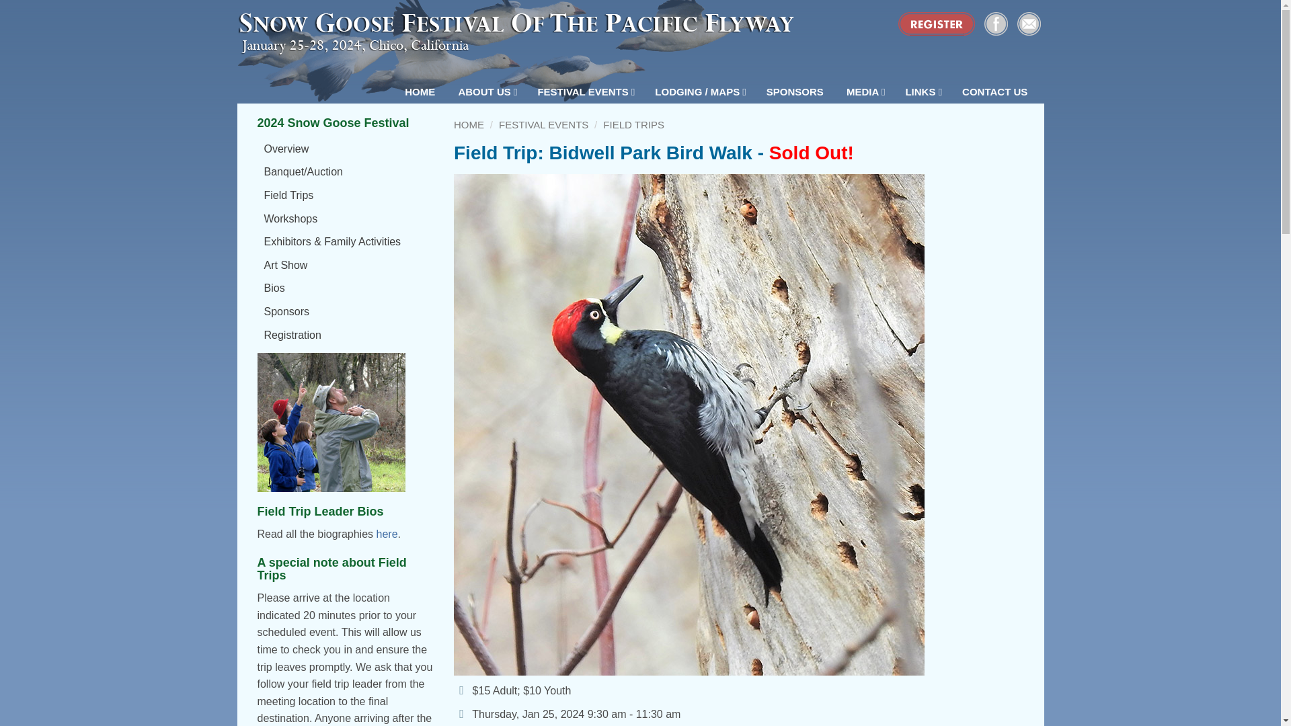 The image size is (1291, 726). I want to click on LINKS, so click(923, 91).